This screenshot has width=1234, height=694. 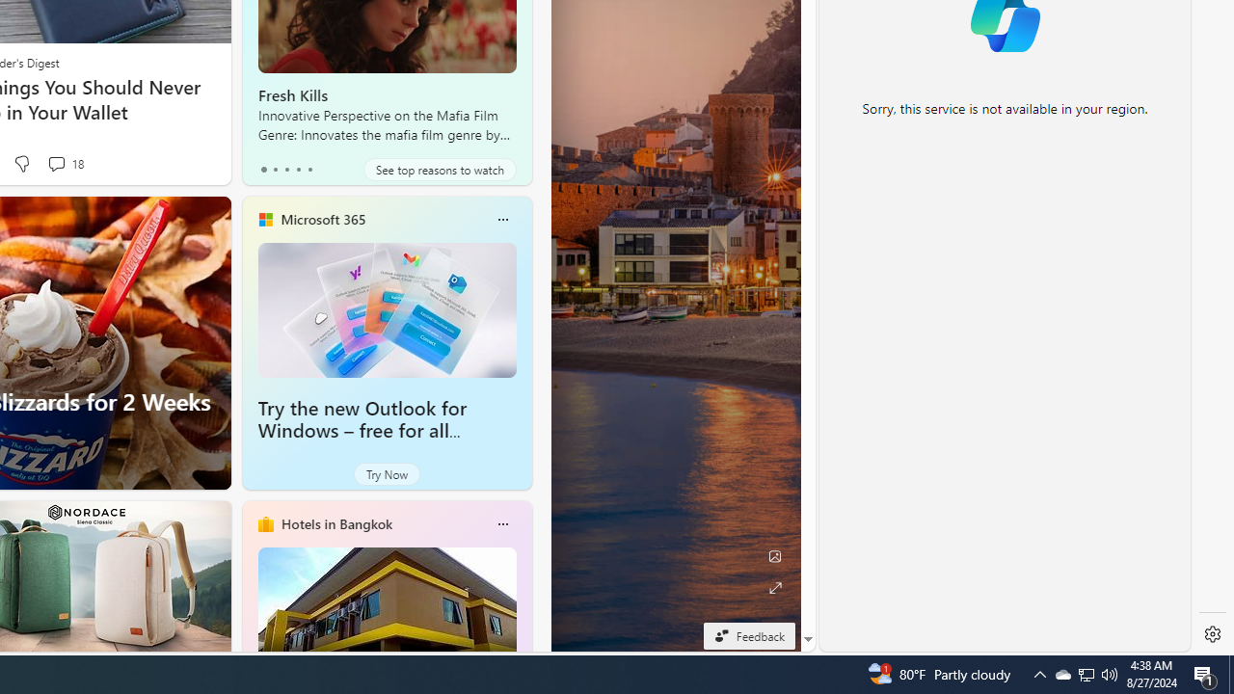 I want to click on View comments 18 Comment, so click(x=56, y=164).